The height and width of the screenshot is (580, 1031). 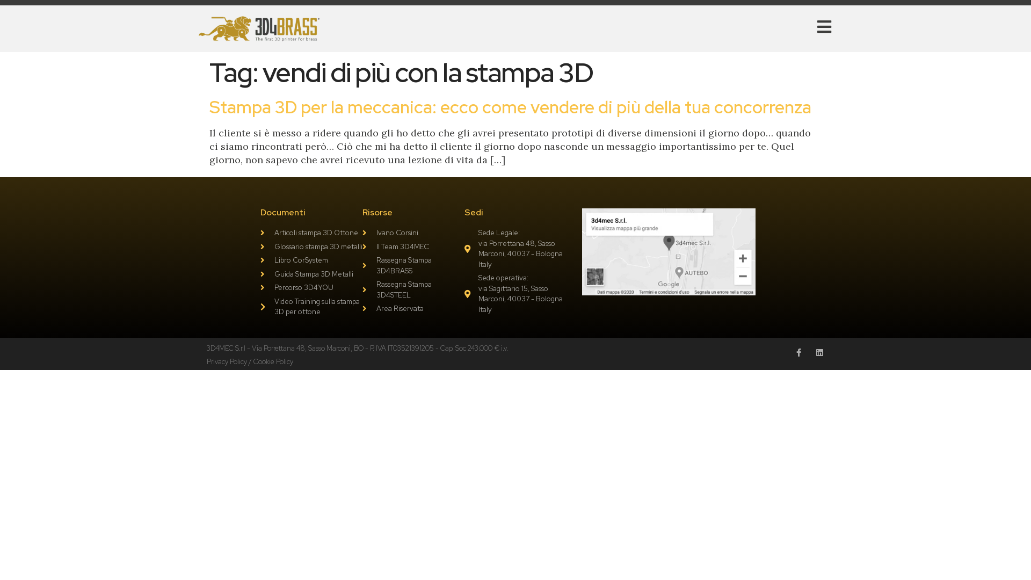 What do you see at coordinates (311, 274) in the screenshot?
I see `Guida Stampa 3D Metalli` at bounding box center [311, 274].